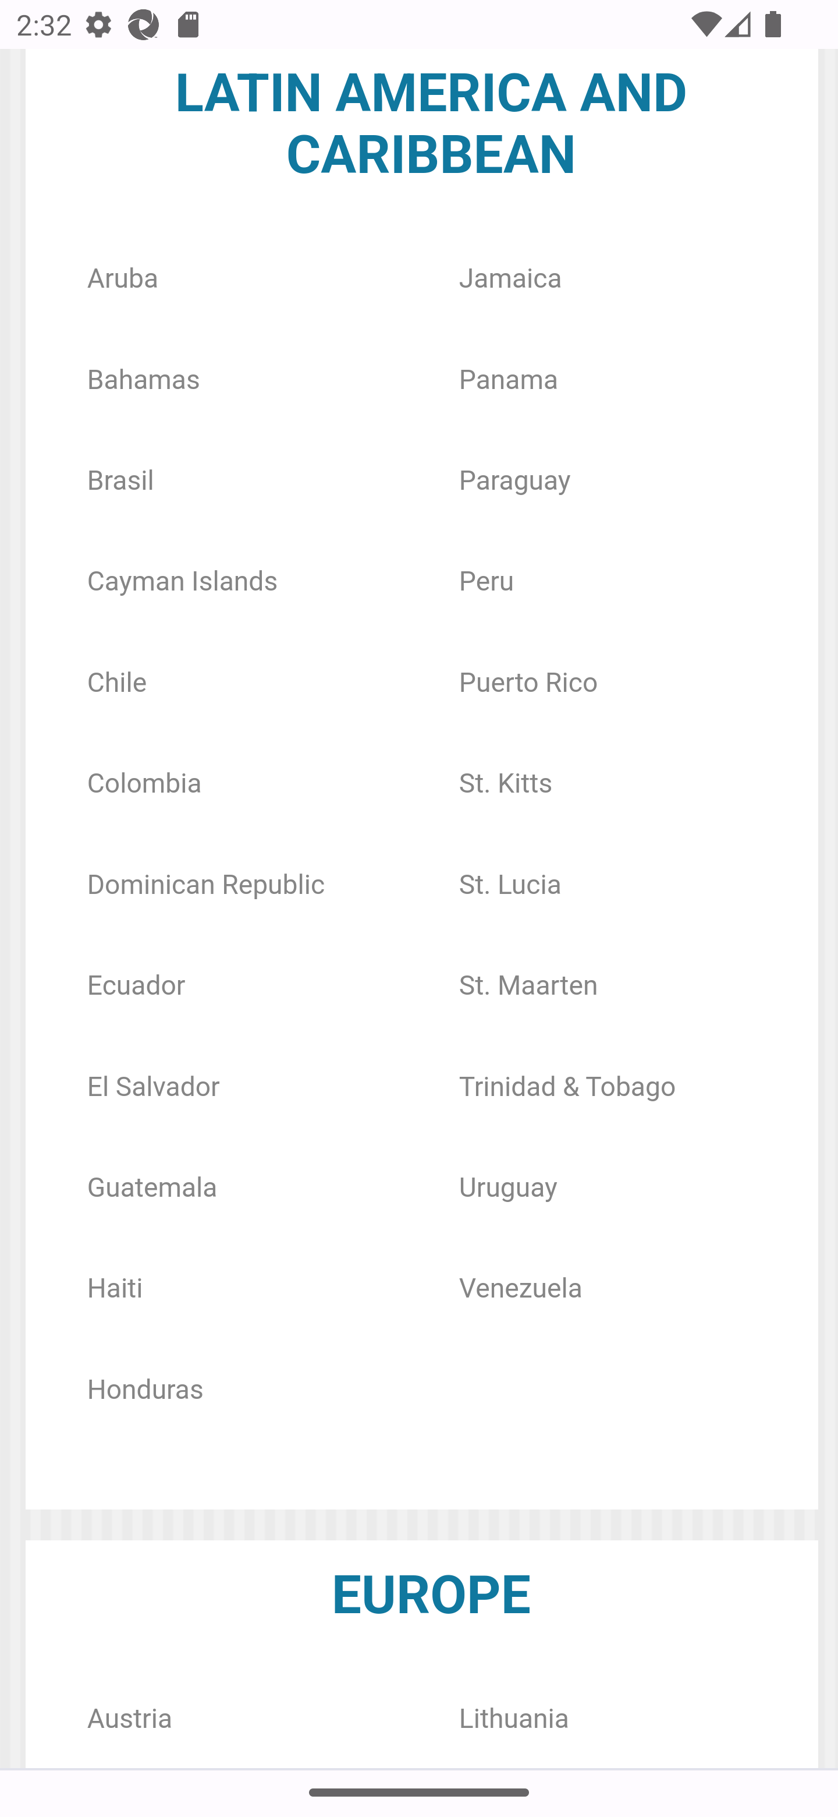  I want to click on El Salvador, so click(154, 1087).